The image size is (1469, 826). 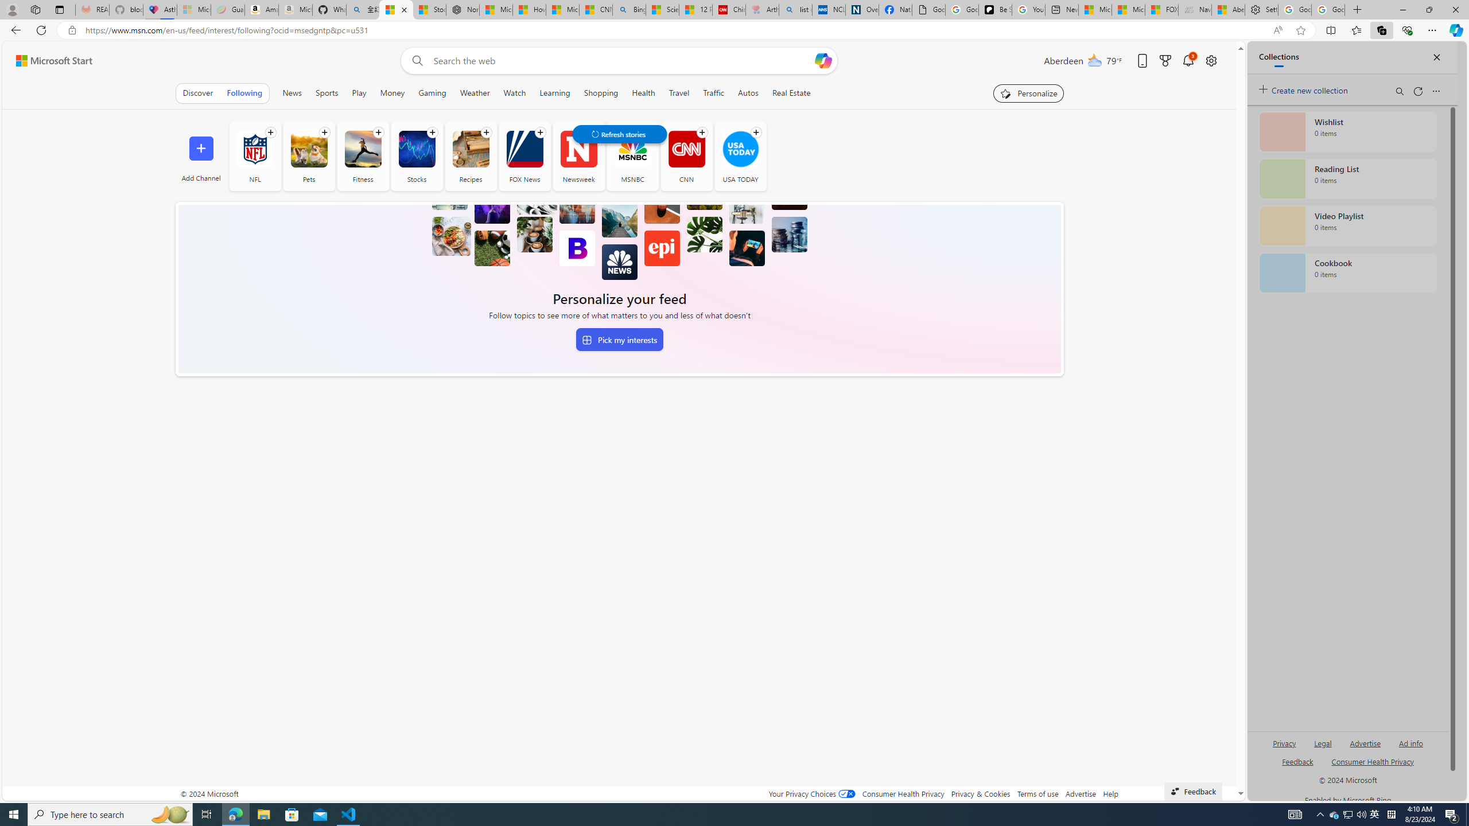 What do you see at coordinates (359, 93) in the screenshot?
I see `Play` at bounding box center [359, 93].